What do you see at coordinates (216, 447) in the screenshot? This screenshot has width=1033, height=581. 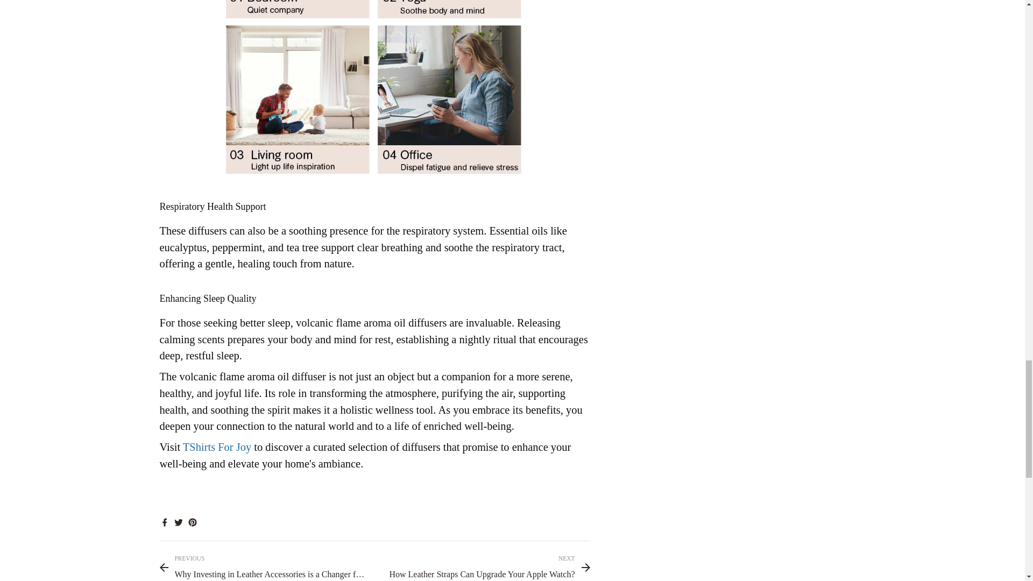 I see `TShirts For Joy` at bounding box center [216, 447].